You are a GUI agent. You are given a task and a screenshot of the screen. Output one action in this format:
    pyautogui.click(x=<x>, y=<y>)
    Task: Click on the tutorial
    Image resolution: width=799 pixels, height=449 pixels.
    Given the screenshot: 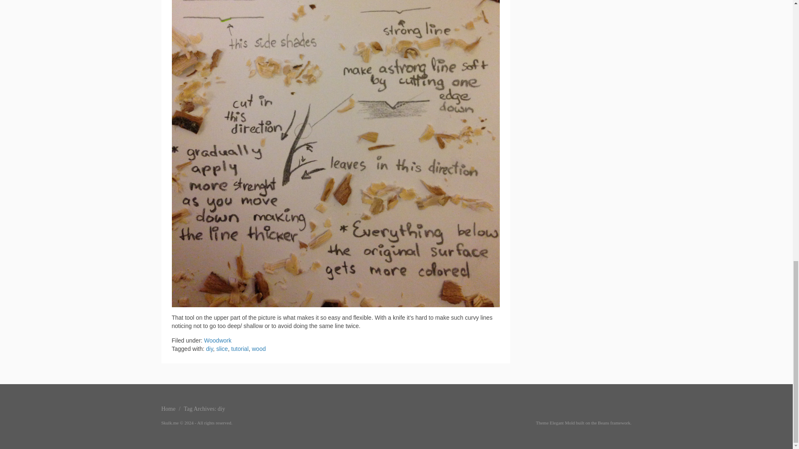 What is the action you would take?
    pyautogui.click(x=240, y=348)
    